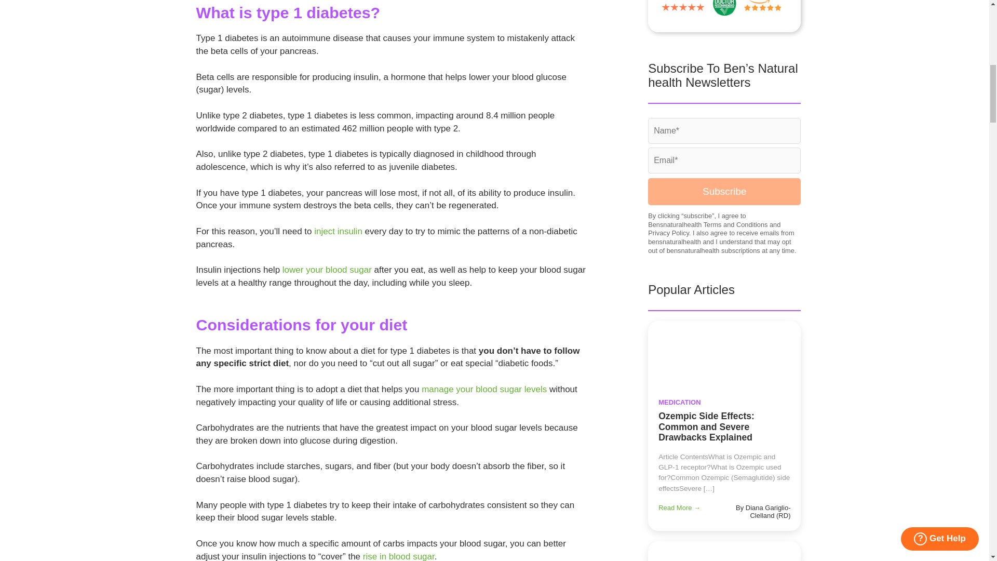 Image resolution: width=997 pixels, height=561 pixels. I want to click on inject insulin, so click(338, 231).